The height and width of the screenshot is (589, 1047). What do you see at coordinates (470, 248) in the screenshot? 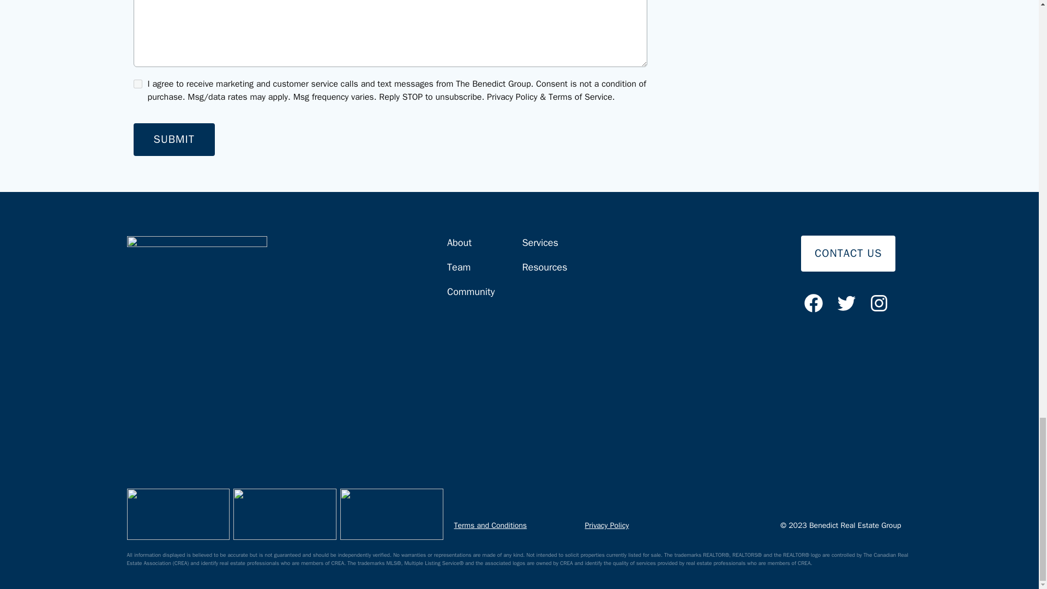
I see `About` at bounding box center [470, 248].